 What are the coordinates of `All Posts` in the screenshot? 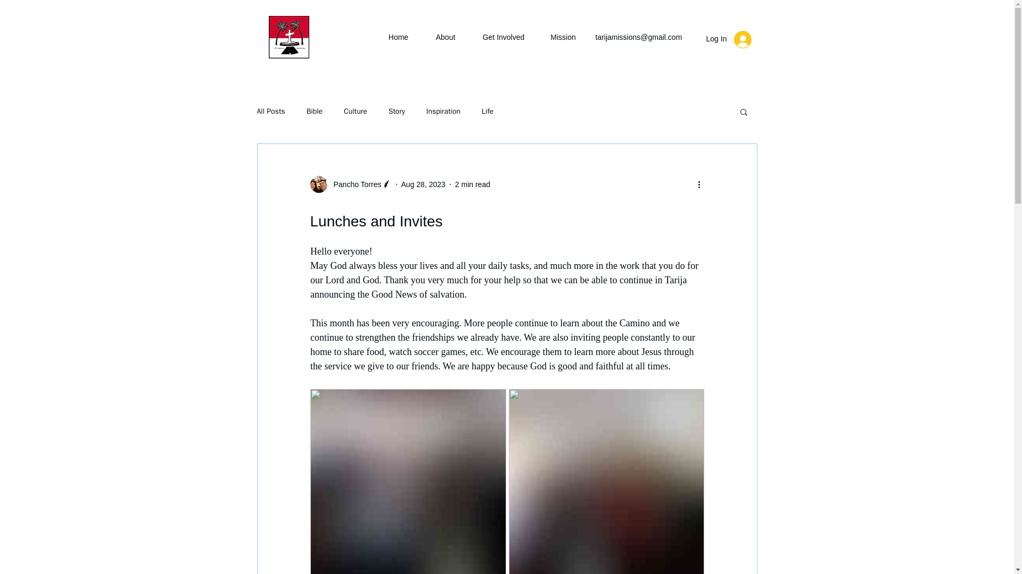 It's located at (270, 112).